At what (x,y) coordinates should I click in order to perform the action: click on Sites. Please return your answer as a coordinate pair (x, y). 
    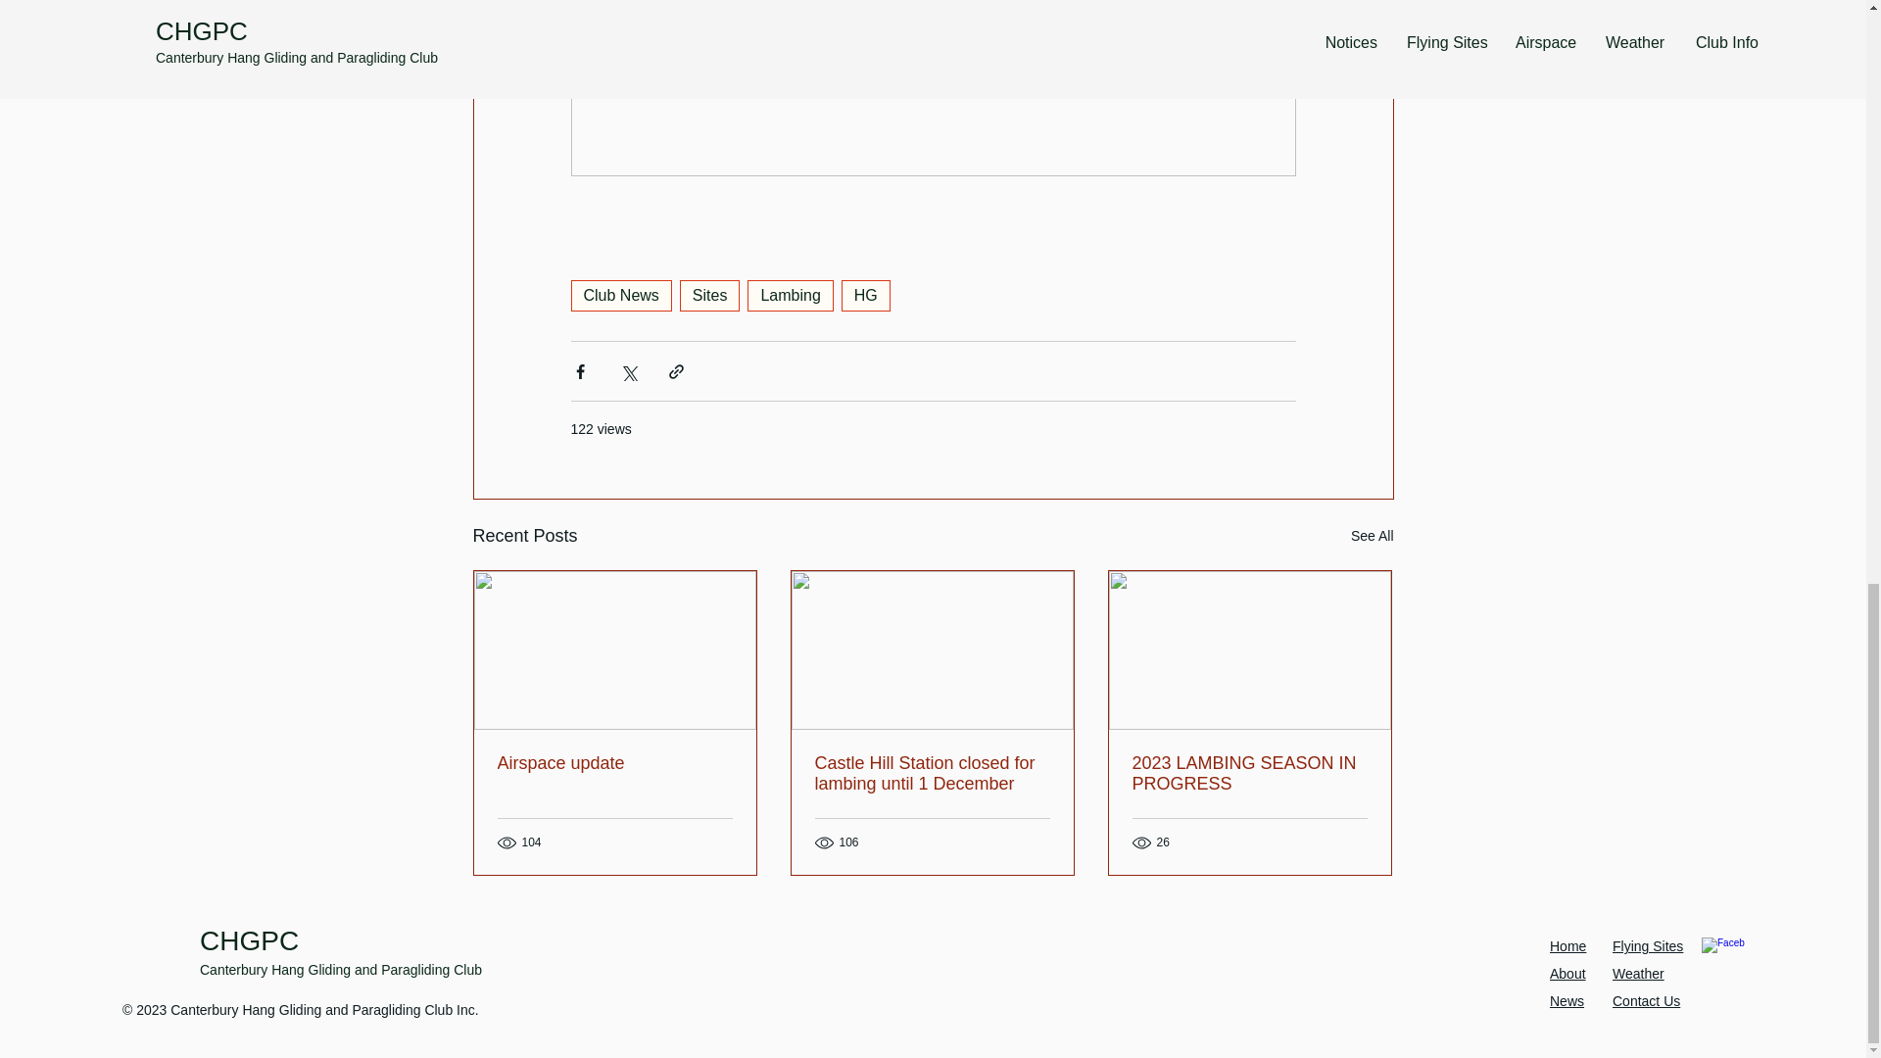
    Looking at the image, I should click on (709, 296).